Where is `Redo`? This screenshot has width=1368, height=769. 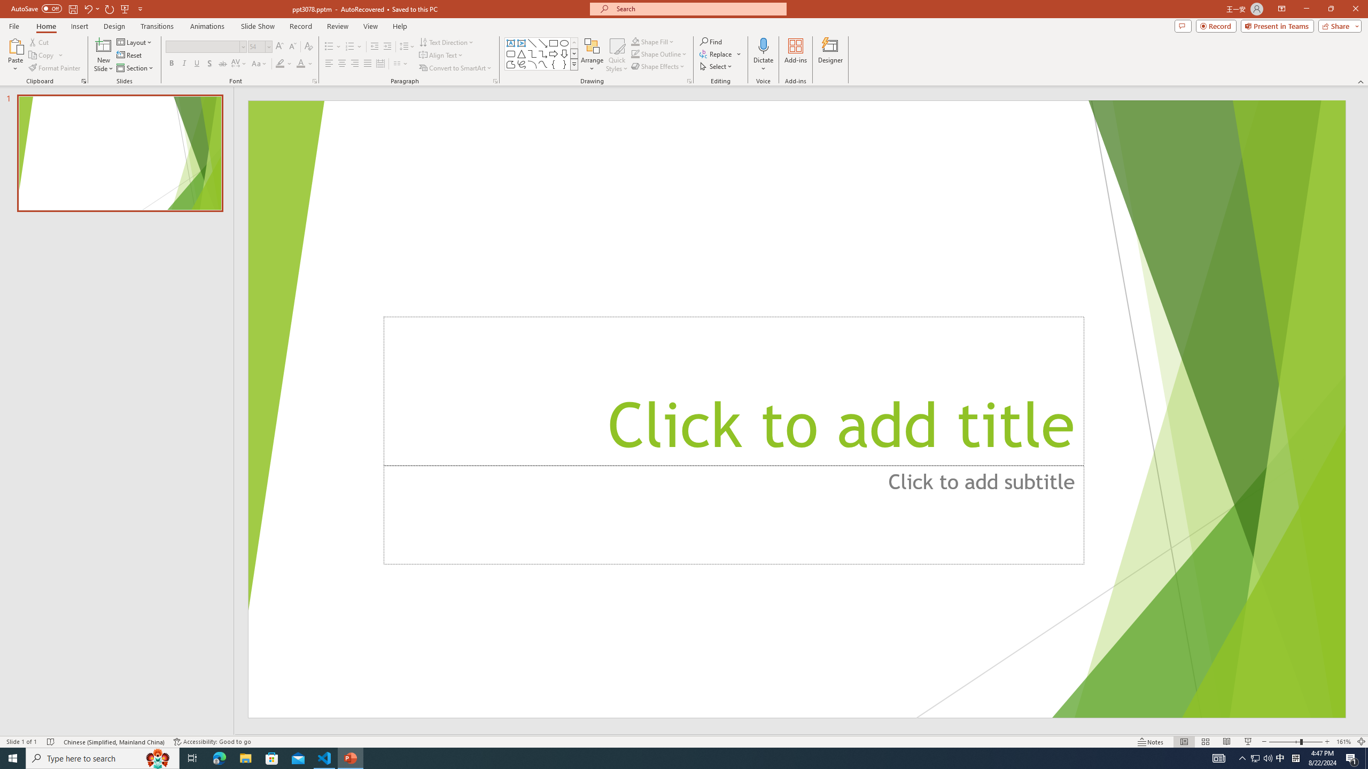
Redo is located at coordinates (110, 9).